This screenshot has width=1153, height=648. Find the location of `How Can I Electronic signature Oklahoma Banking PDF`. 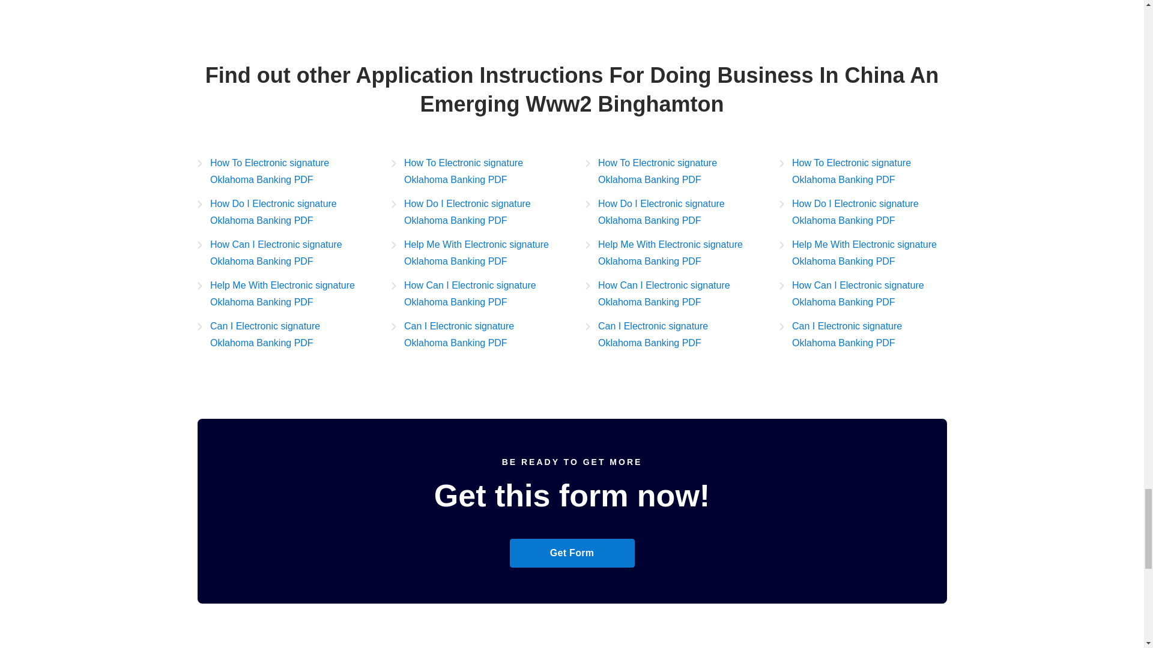

How Can I Electronic signature Oklahoma Banking PDF is located at coordinates (476, 294).